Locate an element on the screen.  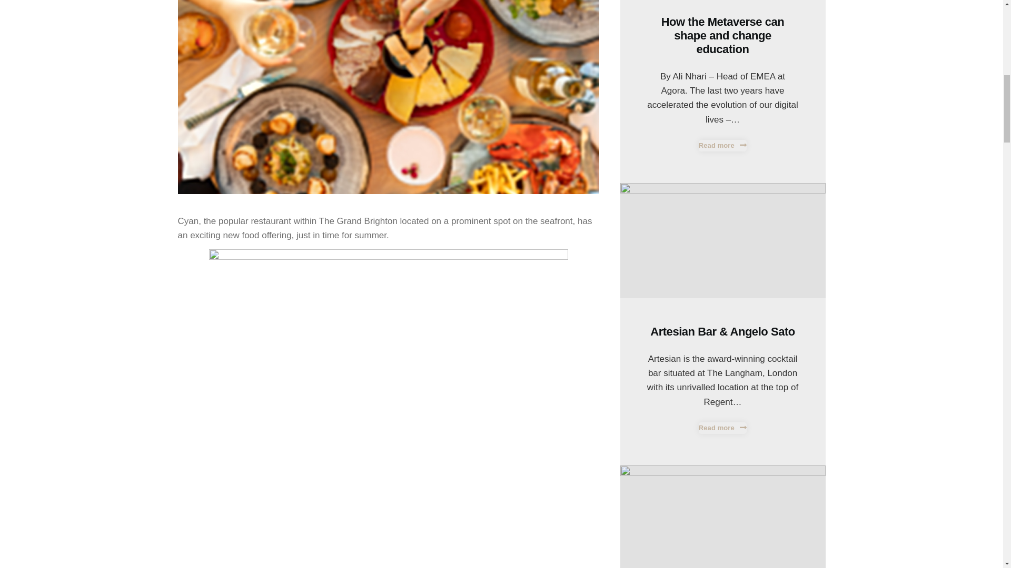
Read more is located at coordinates (722, 145).